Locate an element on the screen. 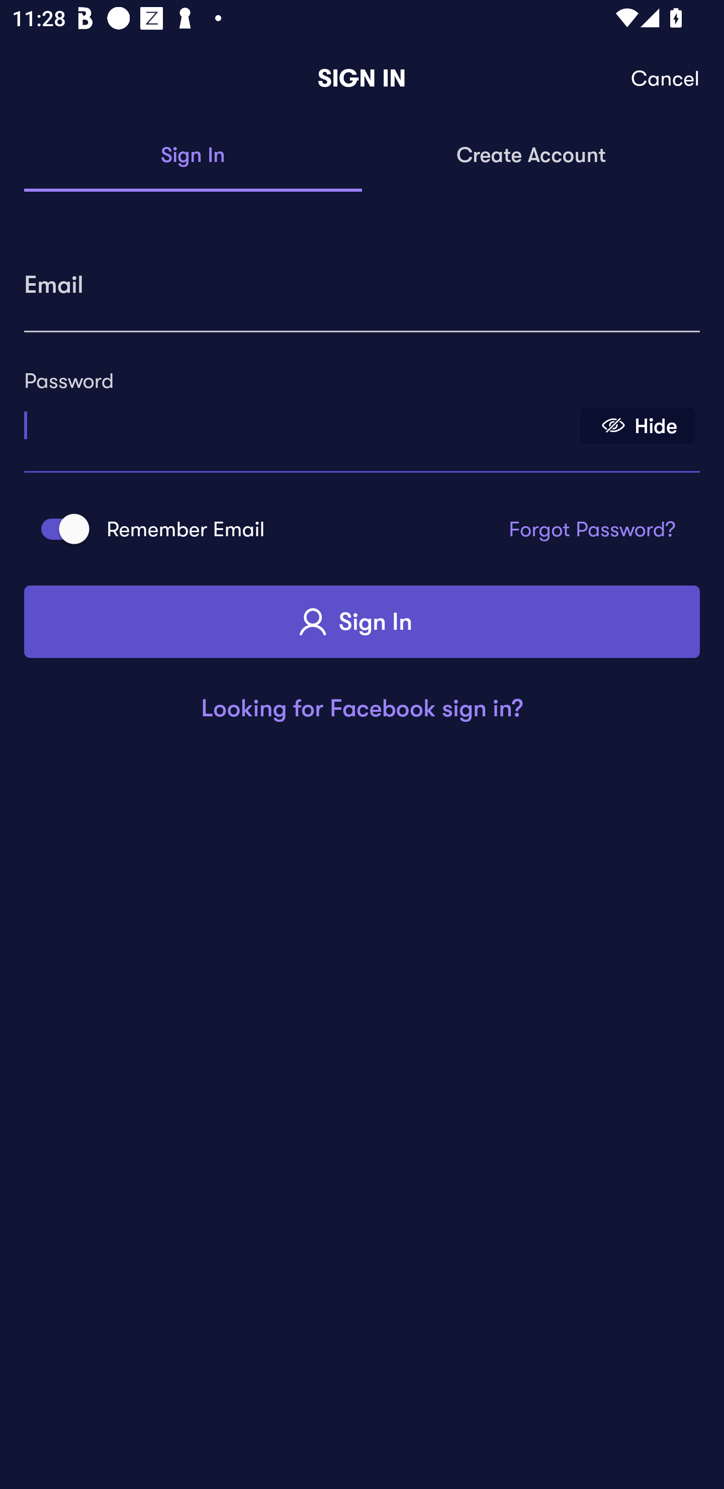 The height and width of the screenshot is (1489, 724). Email is located at coordinates (362, 279).